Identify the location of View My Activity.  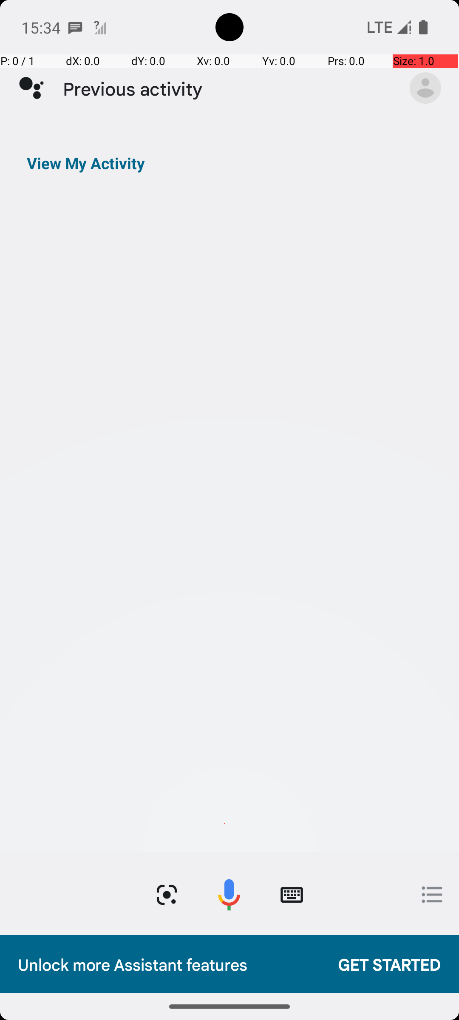
(86, 163).